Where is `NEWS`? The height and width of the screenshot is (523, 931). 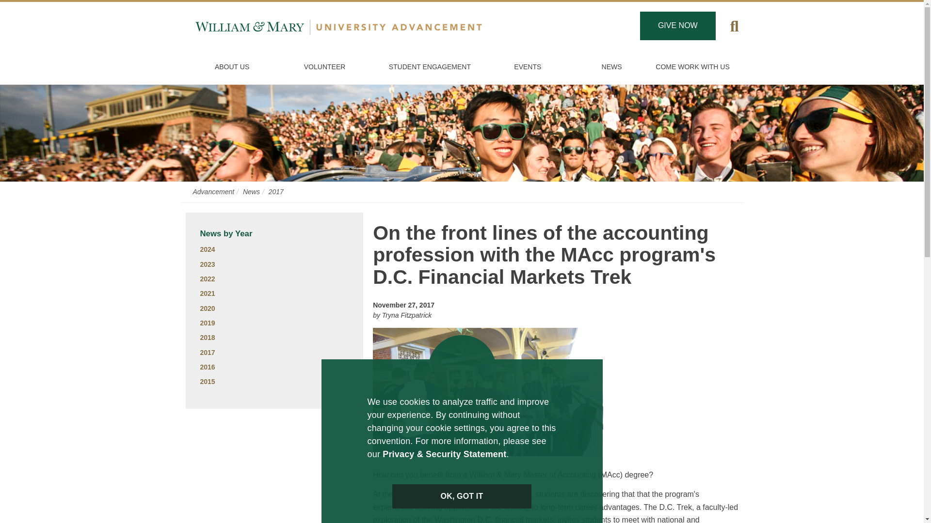 NEWS is located at coordinates (611, 67).